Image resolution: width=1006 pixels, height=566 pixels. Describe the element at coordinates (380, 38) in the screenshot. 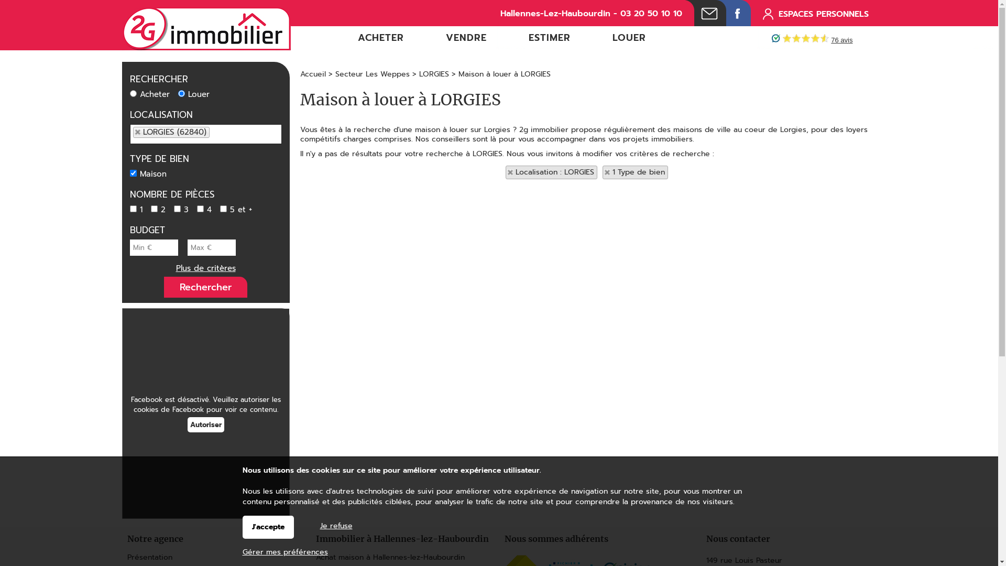

I see `ACHETER` at that location.